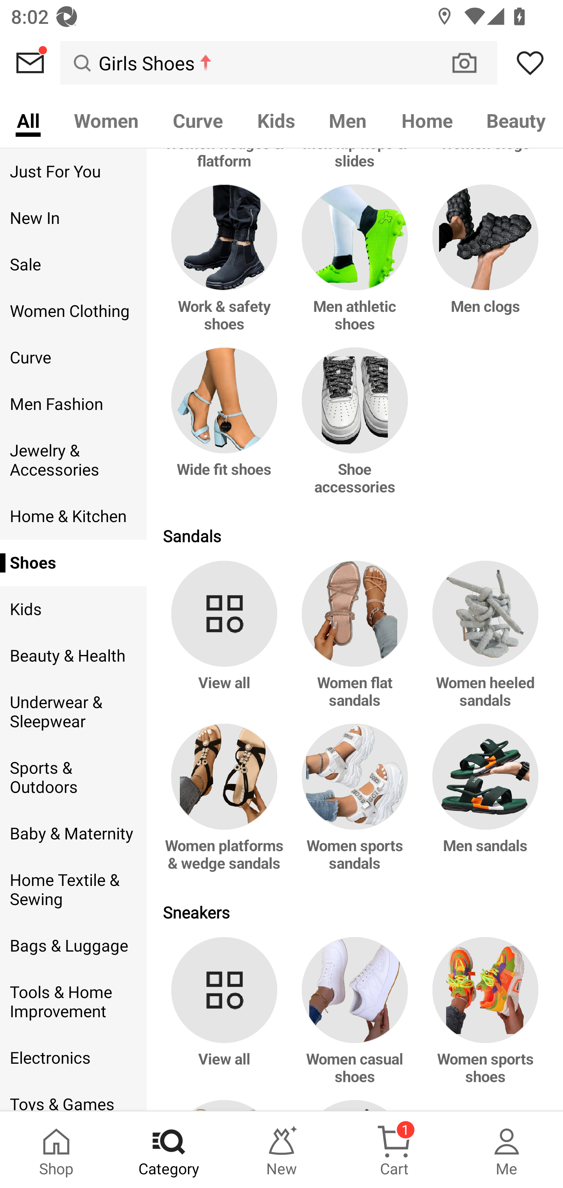 The image size is (563, 1188). Describe the element at coordinates (73, 1096) in the screenshot. I see `Toys & Games` at that location.